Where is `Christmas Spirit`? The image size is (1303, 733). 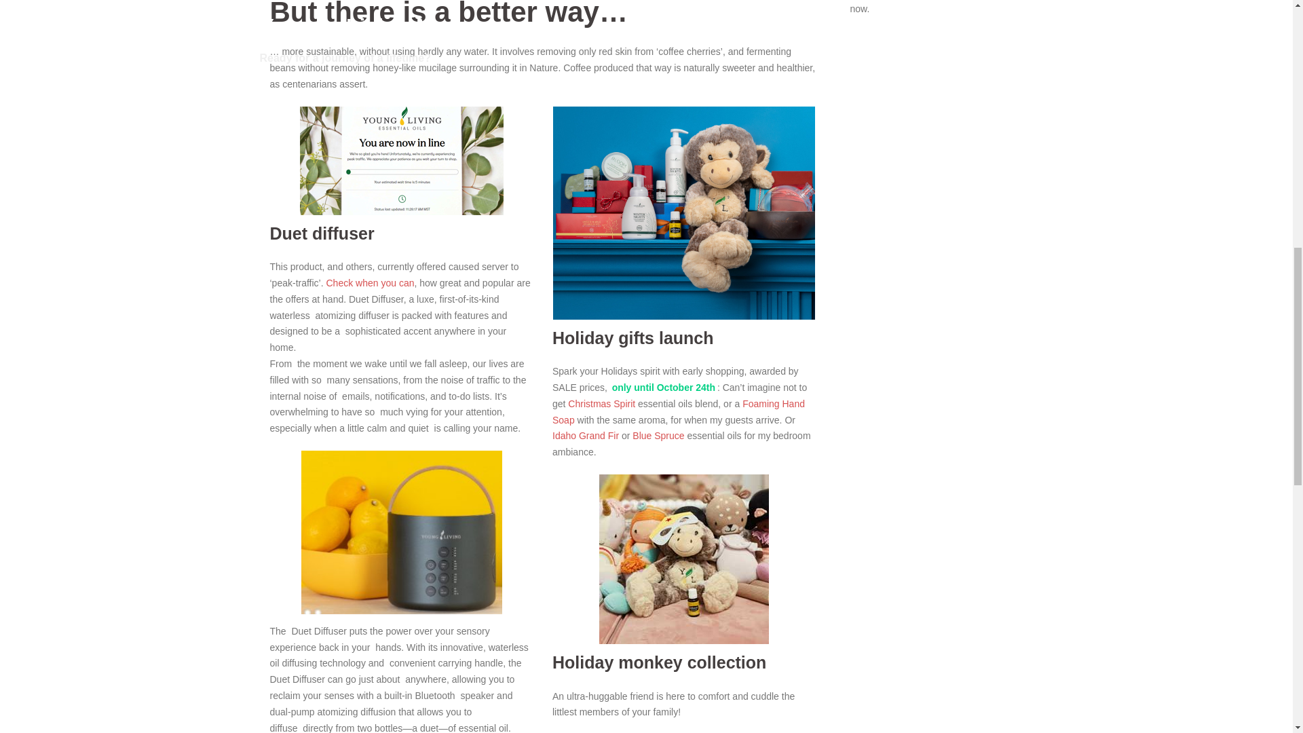
Christmas Spirit is located at coordinates (601, 403).